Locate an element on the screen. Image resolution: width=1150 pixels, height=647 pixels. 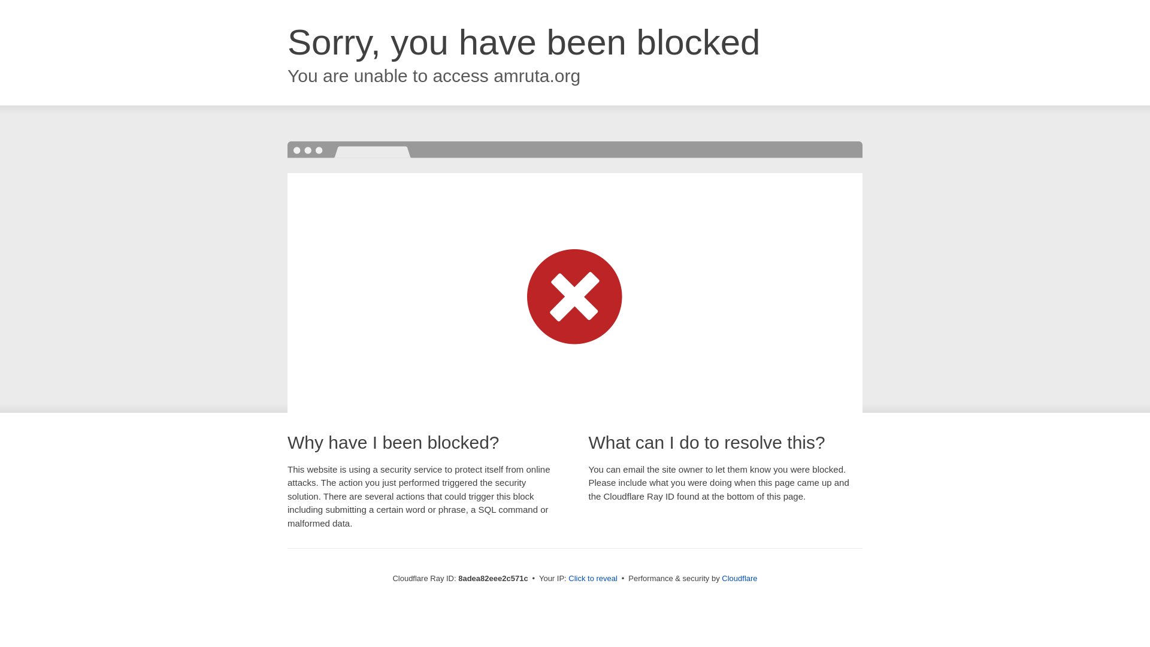
Click to reveal is located at coordinates (593, 579).